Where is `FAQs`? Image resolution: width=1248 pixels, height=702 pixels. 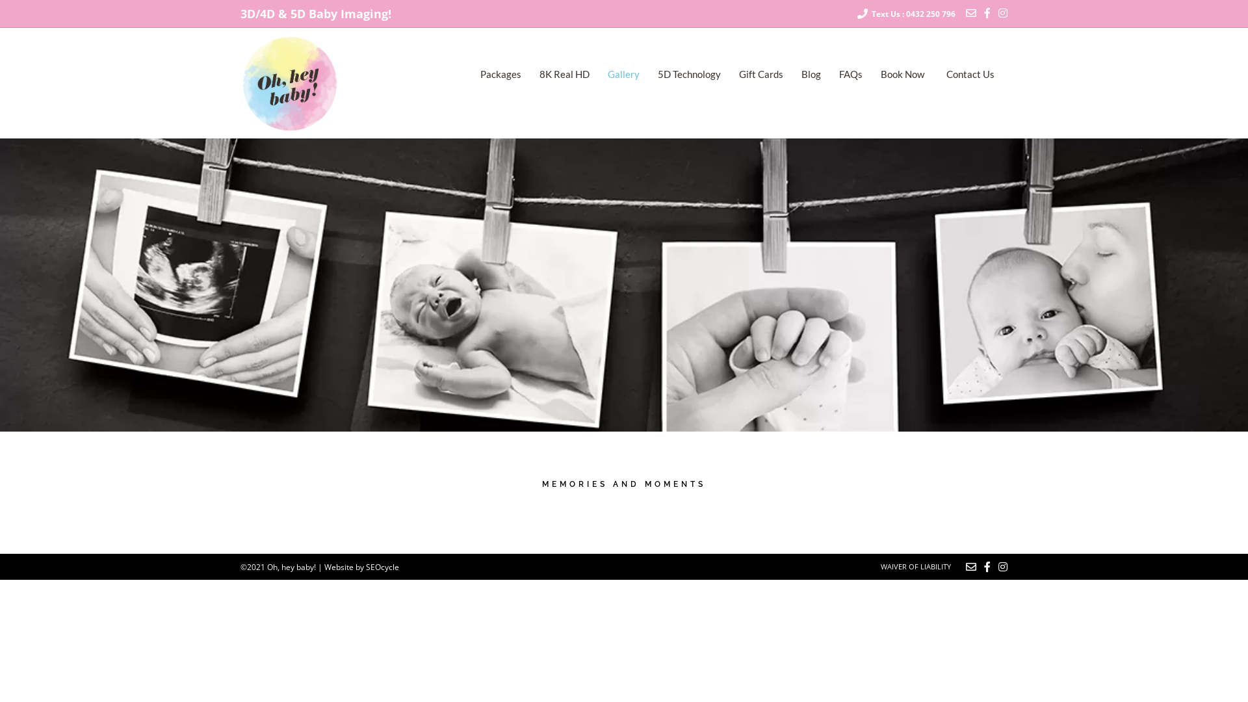
FAQs is located at coordinates (851, 76).